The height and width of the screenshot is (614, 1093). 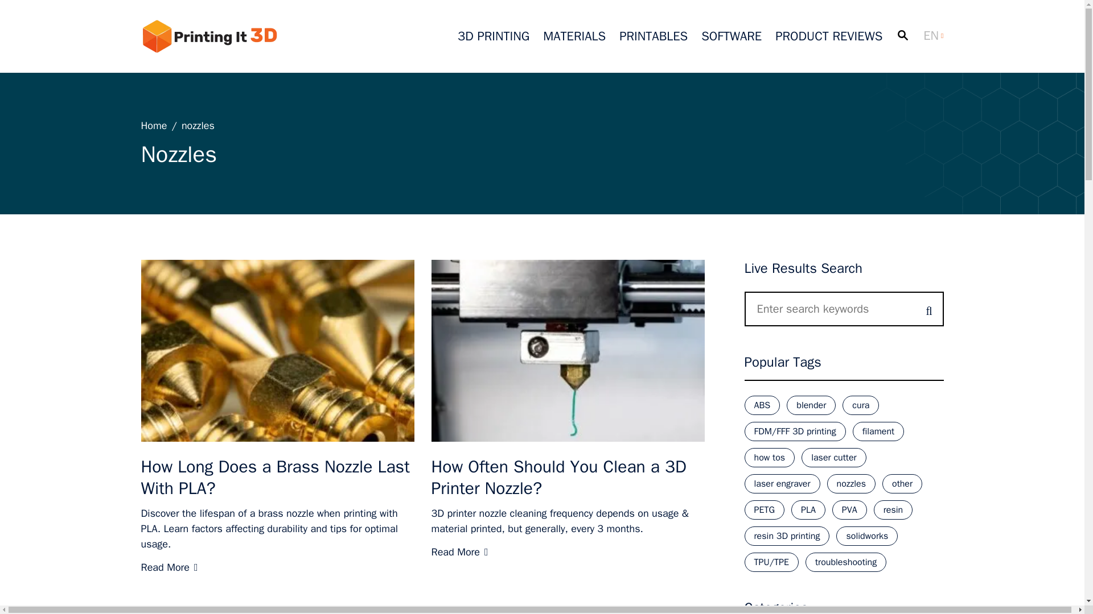 What do you see at coordinates (209, 36) in the screenshot?
I see `Printing It 3D` at bounding box center [209, 36].